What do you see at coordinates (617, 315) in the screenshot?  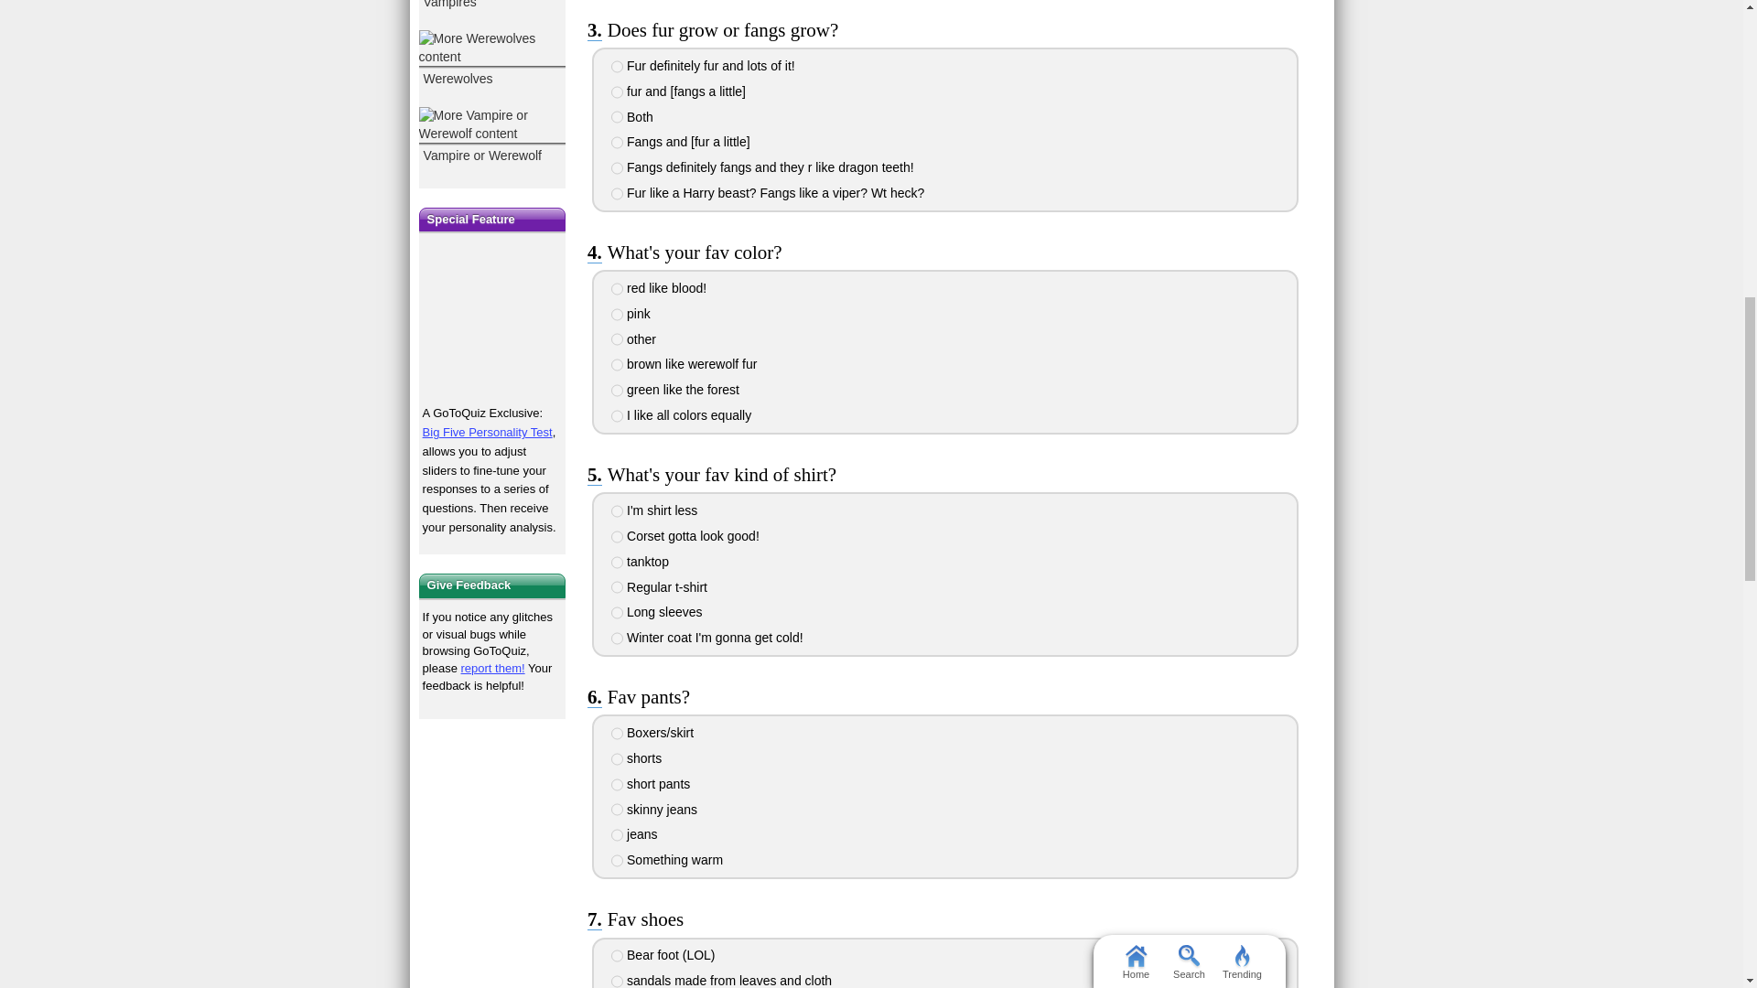 I see `2` at bounding box center [617, 315].